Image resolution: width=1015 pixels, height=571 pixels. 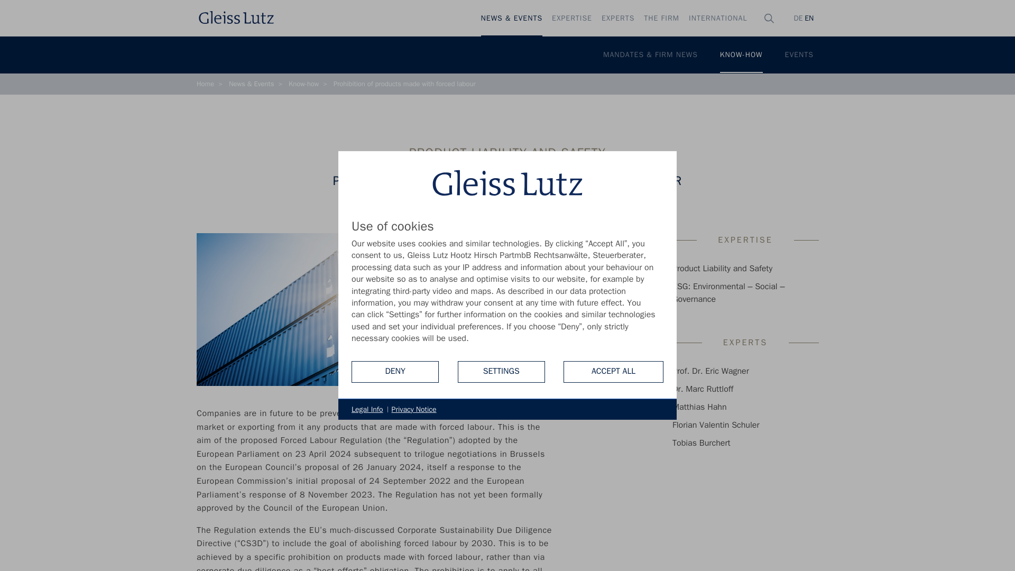 I want to click on Know-how, so click(x=303, y=84).